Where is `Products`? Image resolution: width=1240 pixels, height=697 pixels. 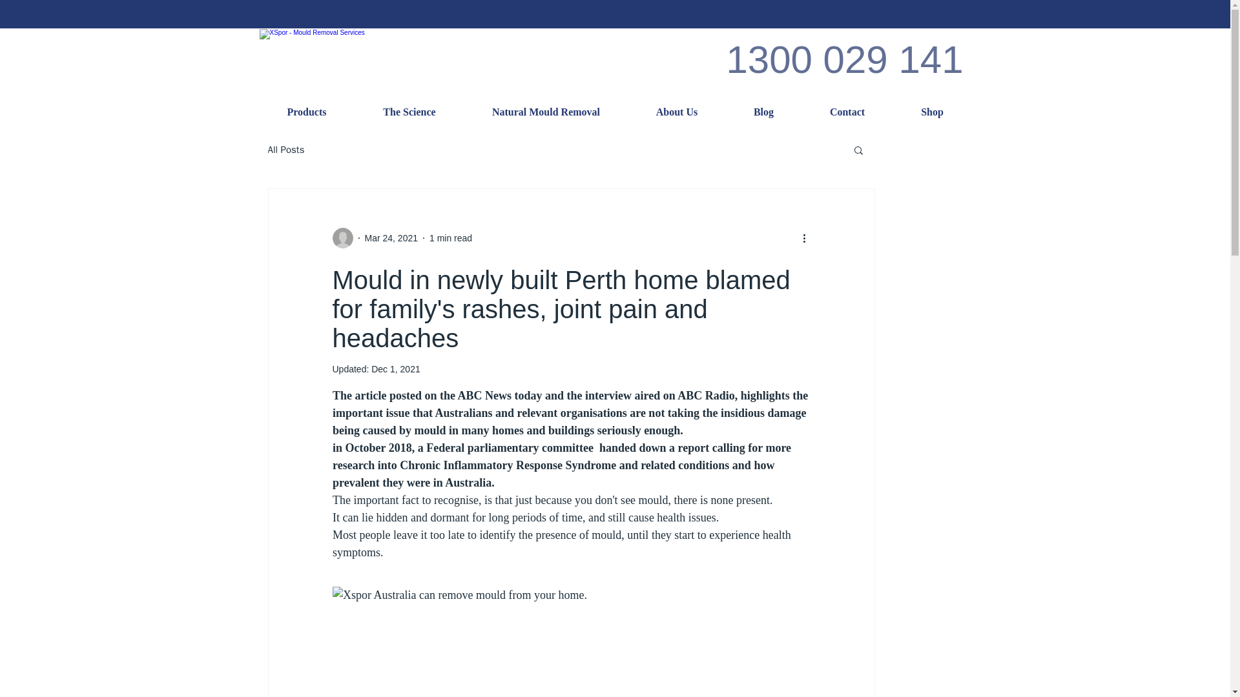
Products is located at coordinates (306, 112).